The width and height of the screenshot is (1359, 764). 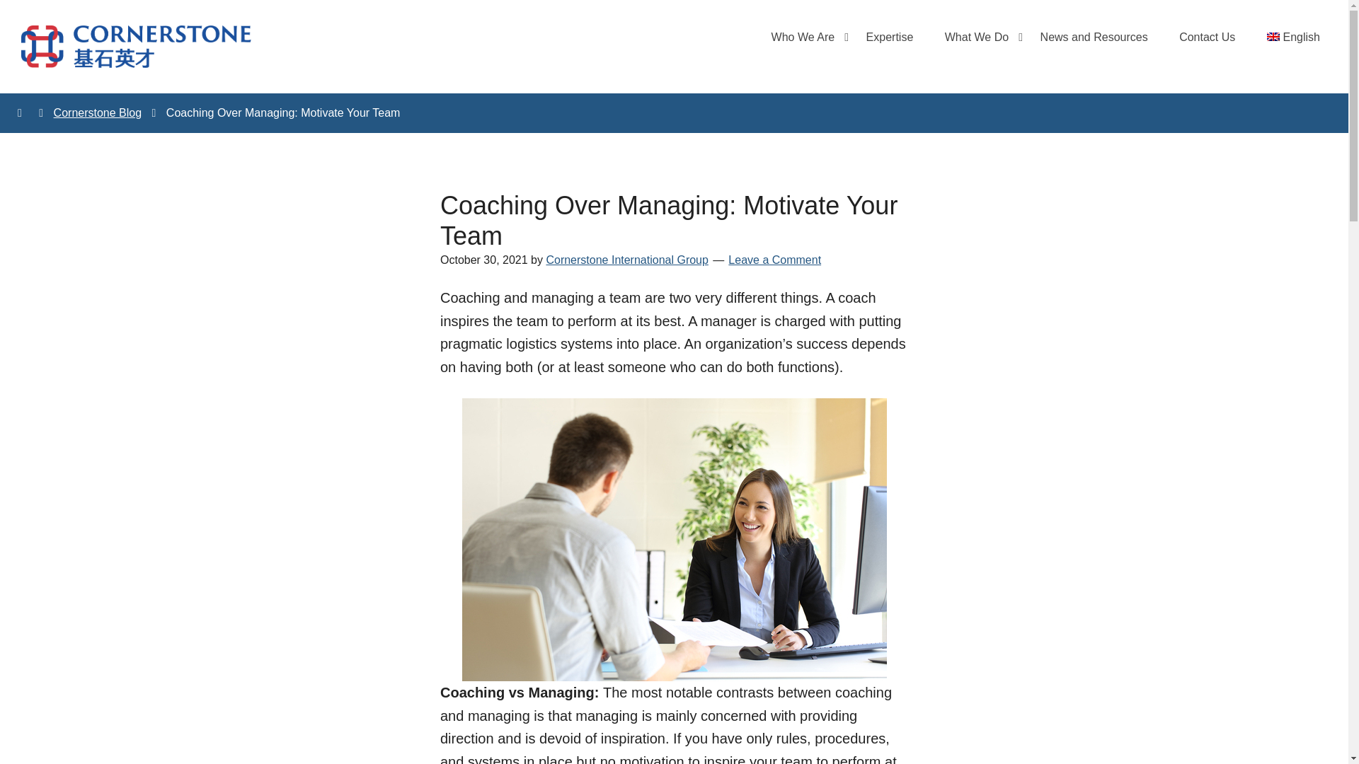 What do you see at coordinates (977, 37) in the screenshot?
I see `What We Do` at bounding box center [977, 37].